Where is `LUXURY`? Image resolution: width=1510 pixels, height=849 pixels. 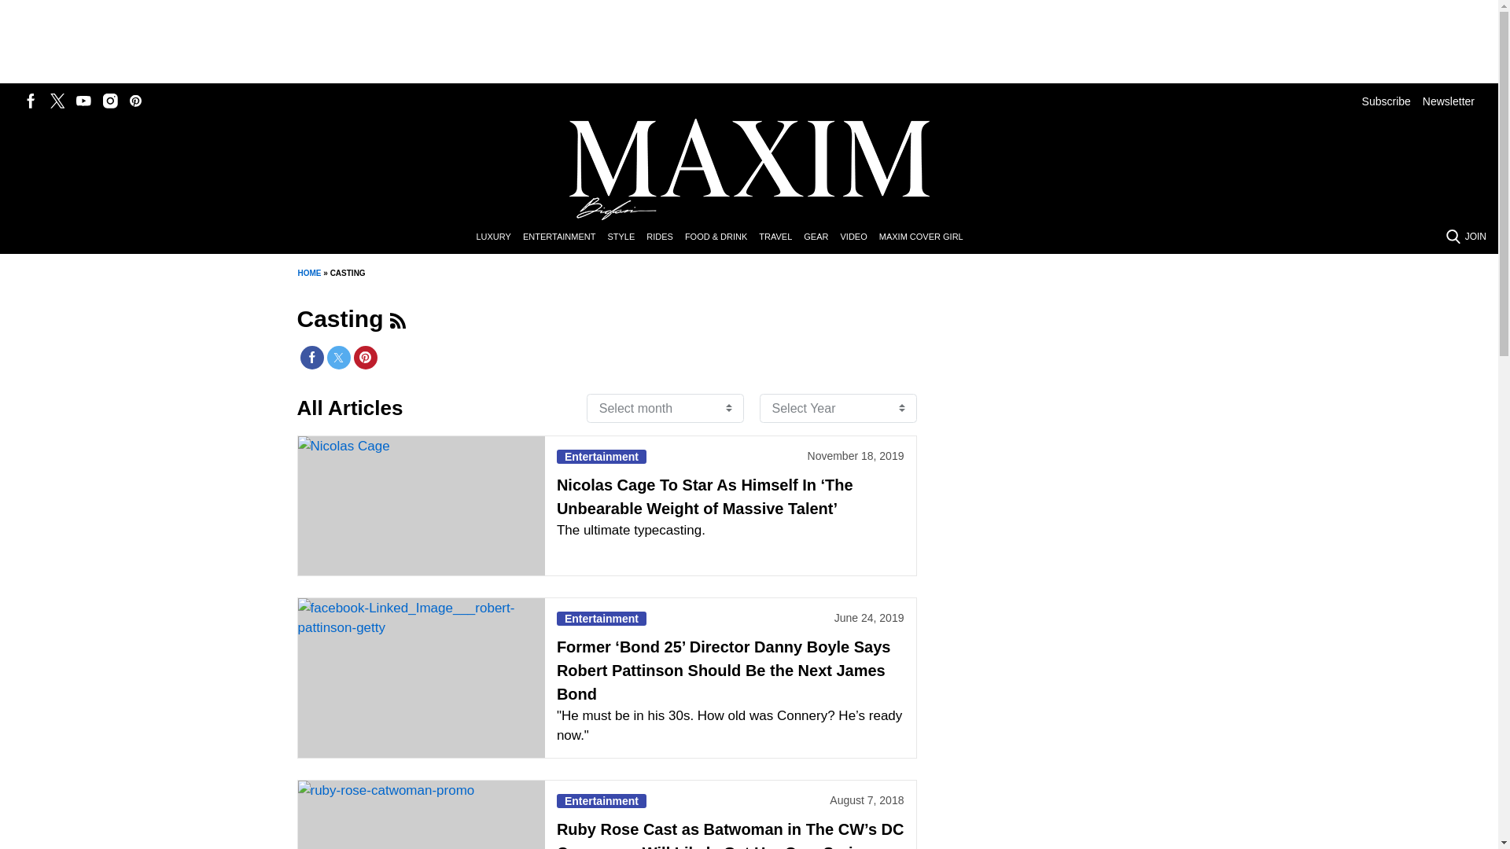 LUXURY is located at coordinates (499, 237).